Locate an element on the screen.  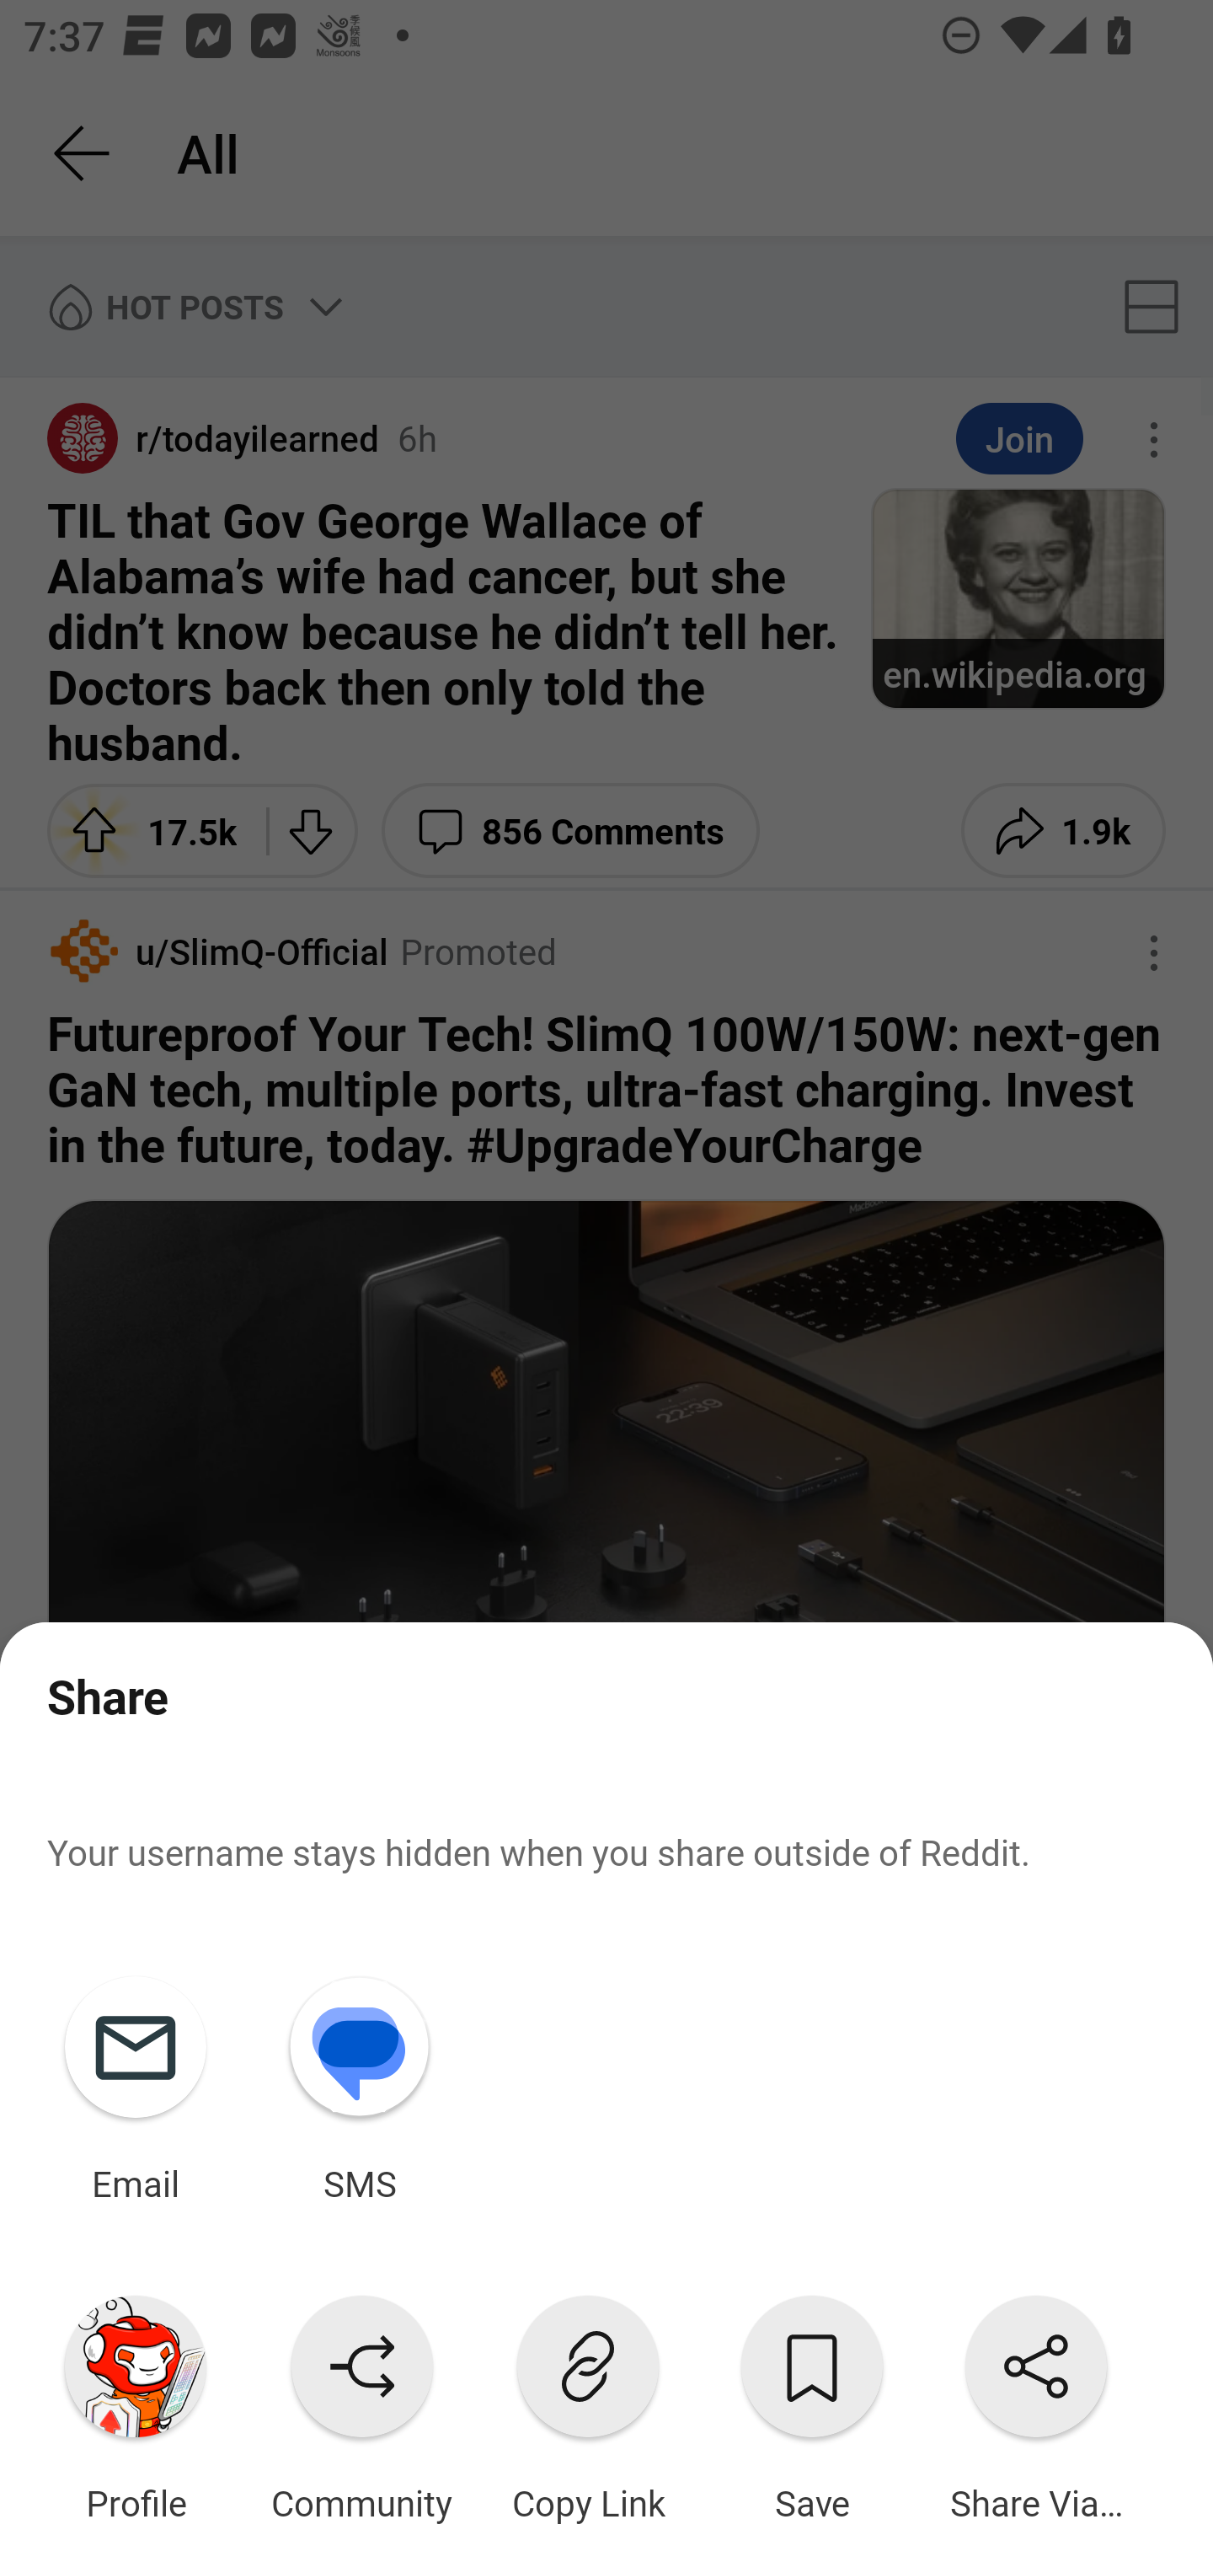
slimq.life Shop Now is located at coordinates (606, 1817).